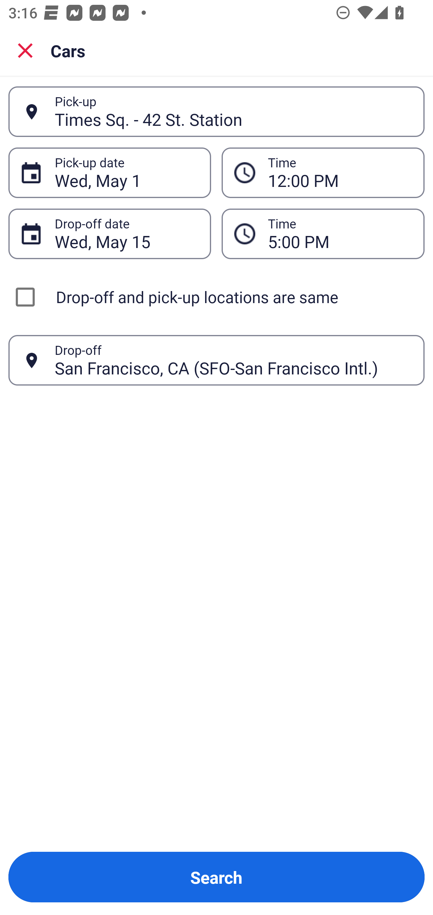 This screenshot has width=433, height=915. Describe the element at coordinates (233, 111) in the screenshot. I see `Times Sq. - 42 St. Station` at that location.